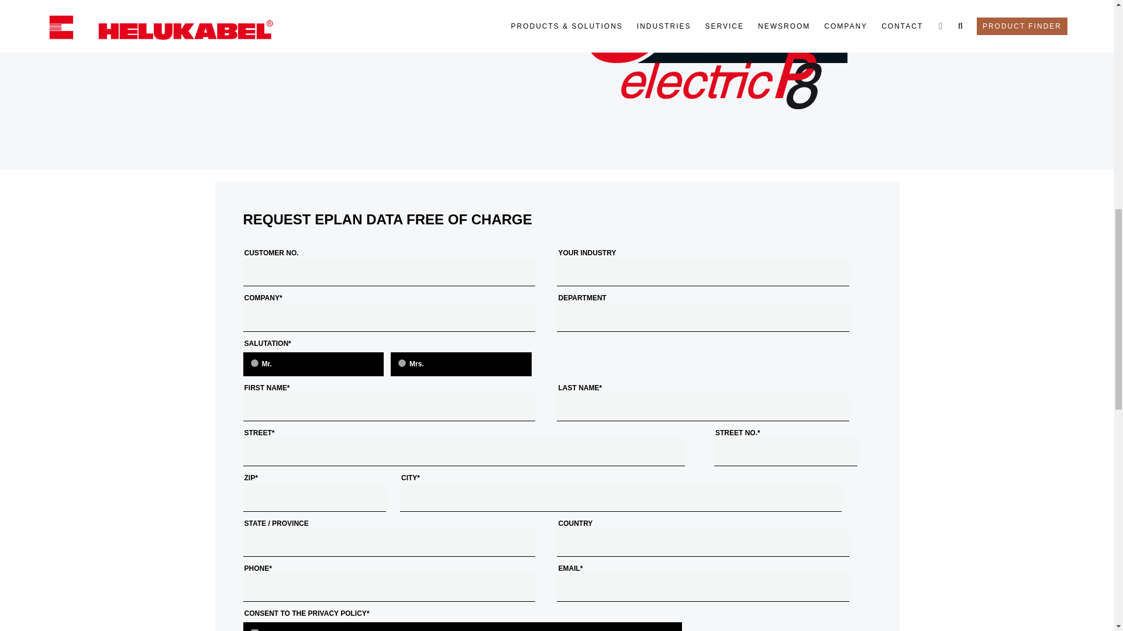 Image resolution: width=1123 pixels, height=631 pixels. Describe the element at coordinates (724, 73) in the screenshot. I see `Eplan Logo` at that location.